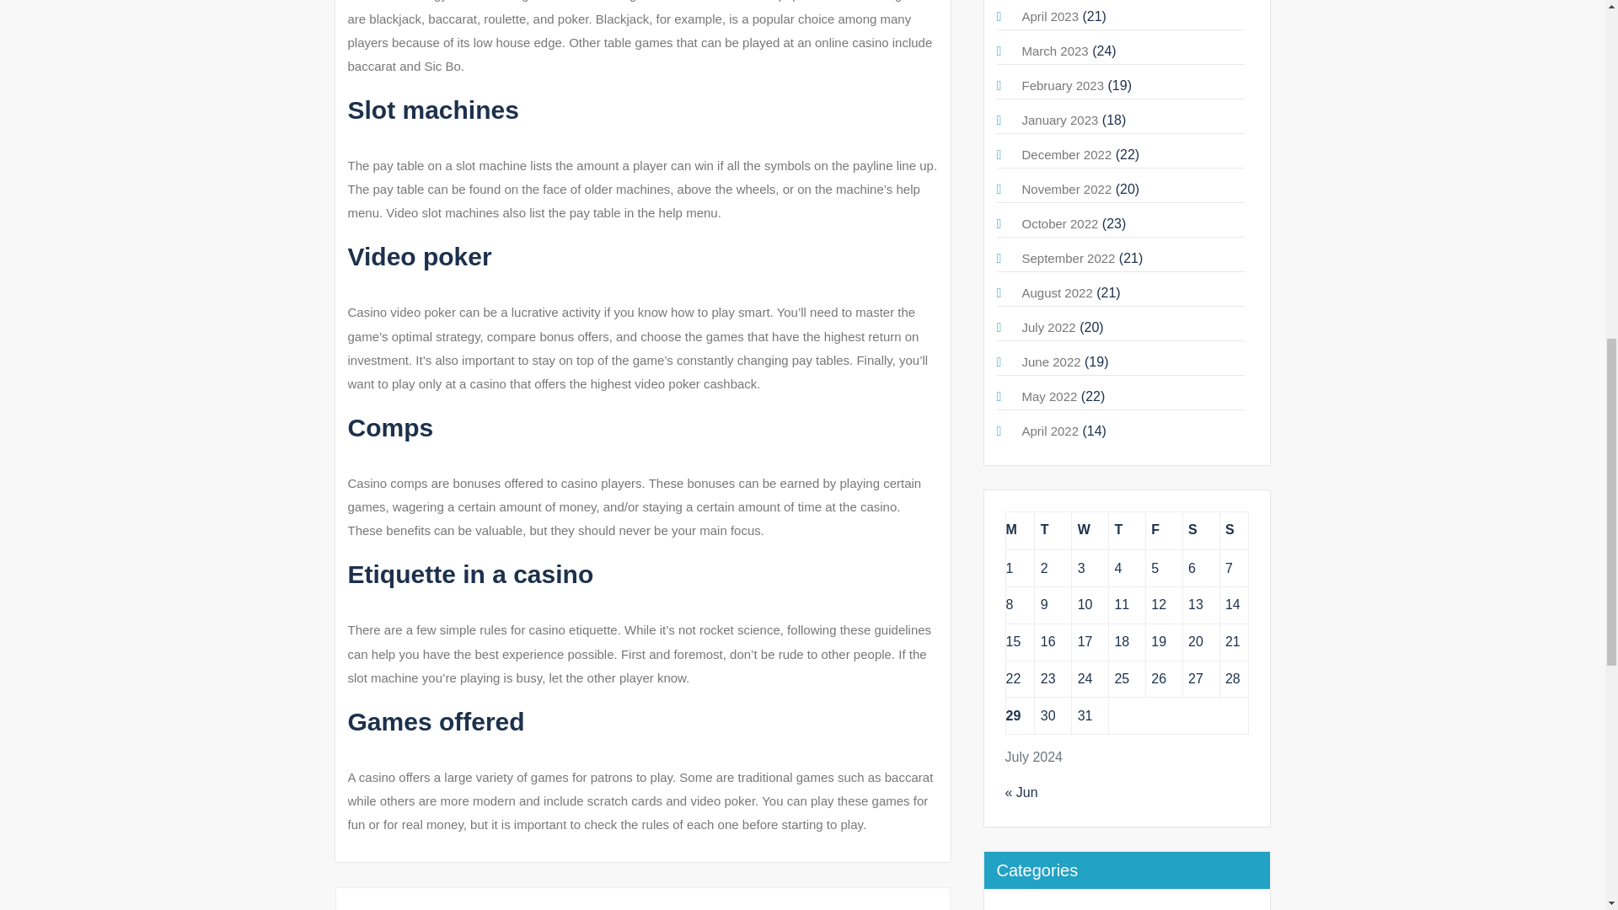 The height and width of the screenshot is (910, 1618). I want to click on July 2022, so click(1048, 327).